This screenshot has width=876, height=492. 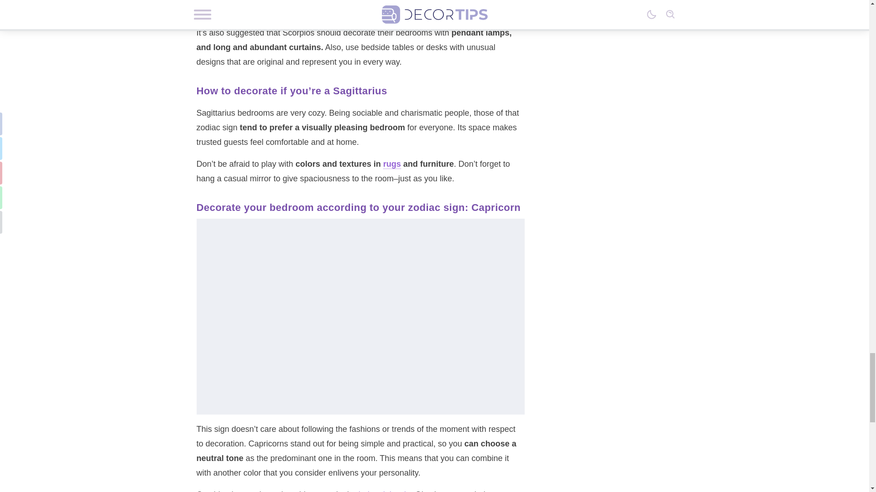 I want to click on industrial style, so click(x=384, y=491).